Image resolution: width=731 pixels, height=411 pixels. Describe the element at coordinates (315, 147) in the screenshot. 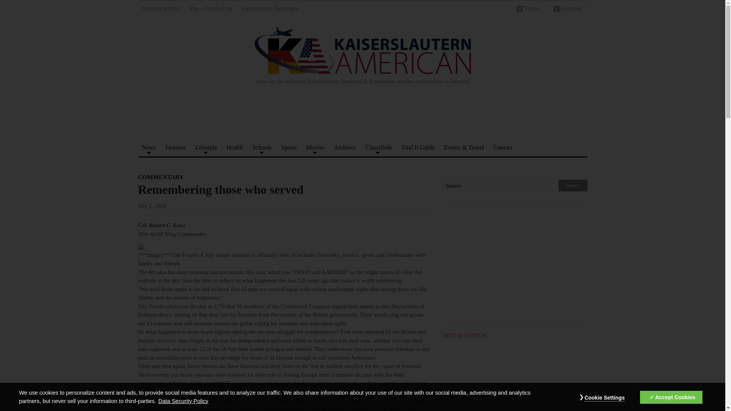

I see `Movies` at that location.